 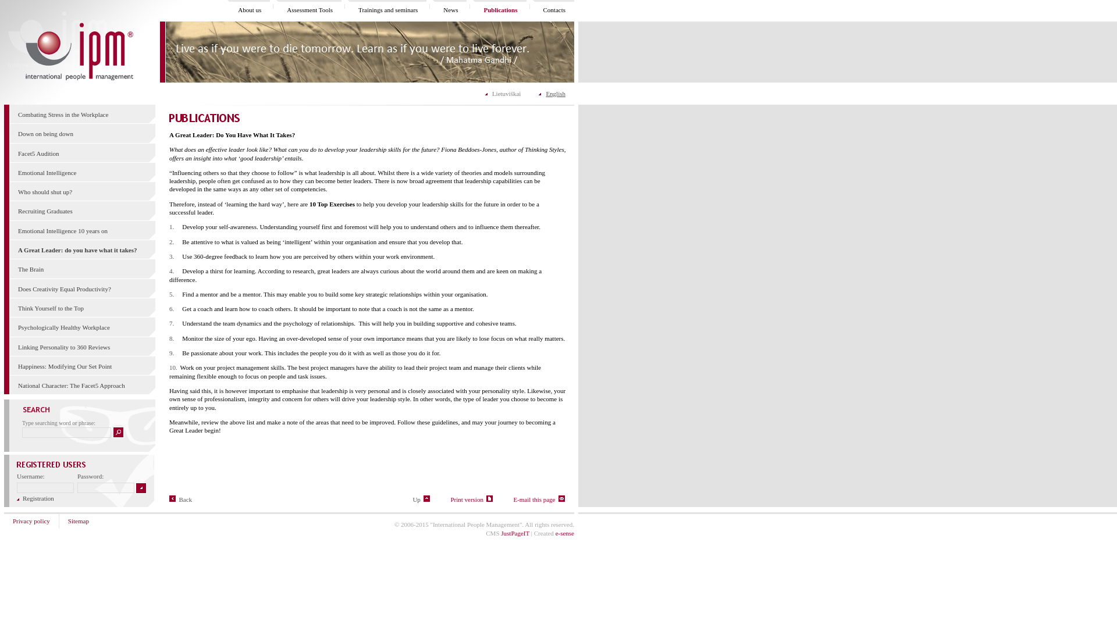 What do you see at coordinates (31, 520) in the screenshot?
I see `Privacy policy` at bounding box center [31, 520].